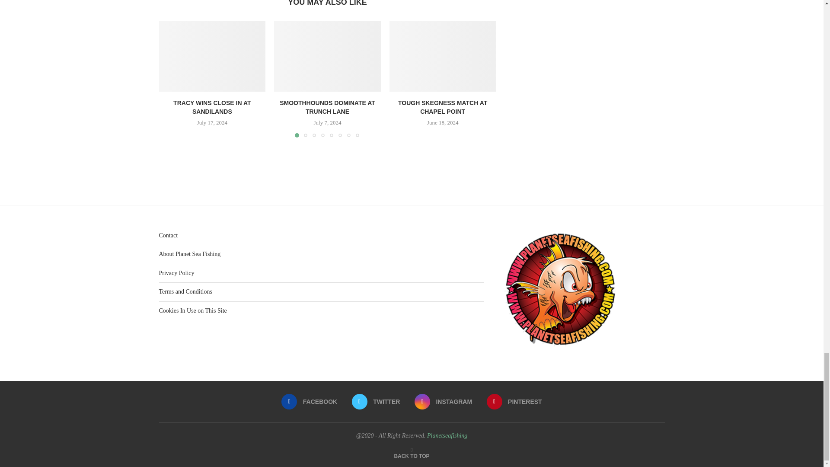  What do you see at coordinates (212, 56) in the screenshot?
I see `Tracy Wins Close In At Sandilands` at bounding box center [212, 56].